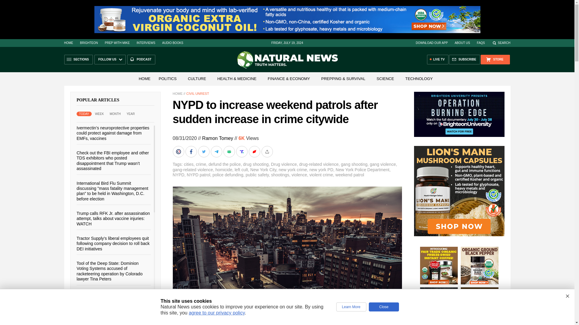 This screenshot has height=325, width=579. What do you see at coordinates (229, 151) in the screenshot?
I see `Share on GAB` at bounding box center [229, 151].